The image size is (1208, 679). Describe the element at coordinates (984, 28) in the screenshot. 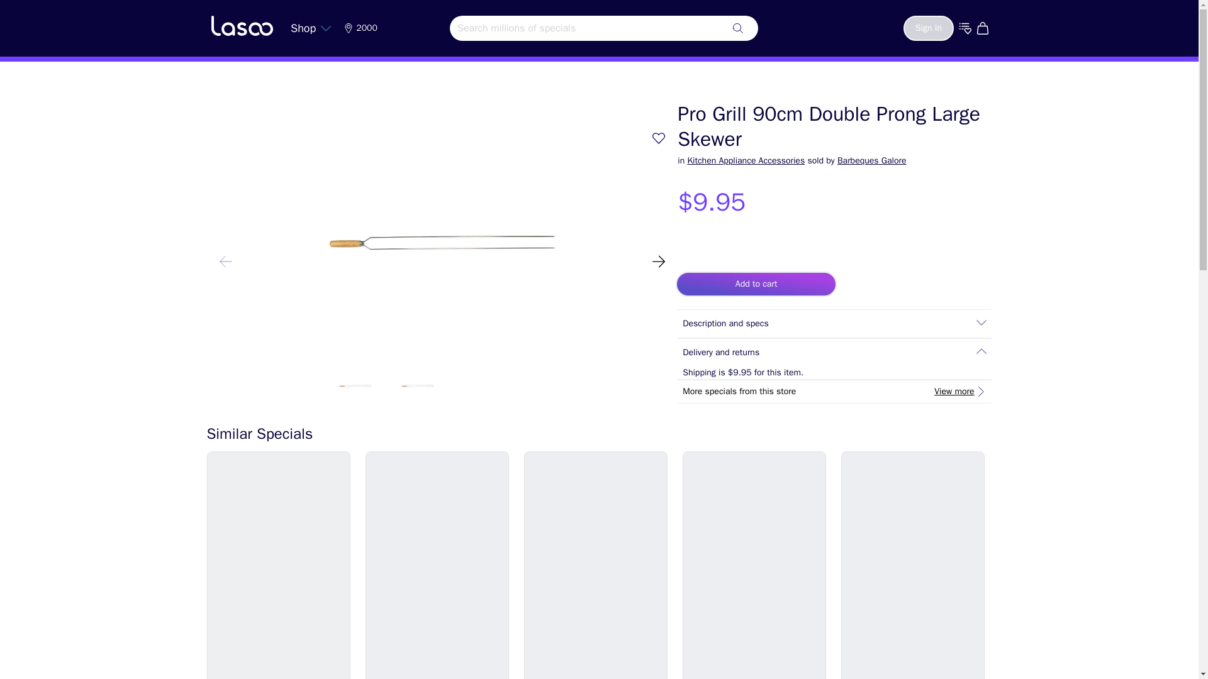

I see `Go to cart` at that location.